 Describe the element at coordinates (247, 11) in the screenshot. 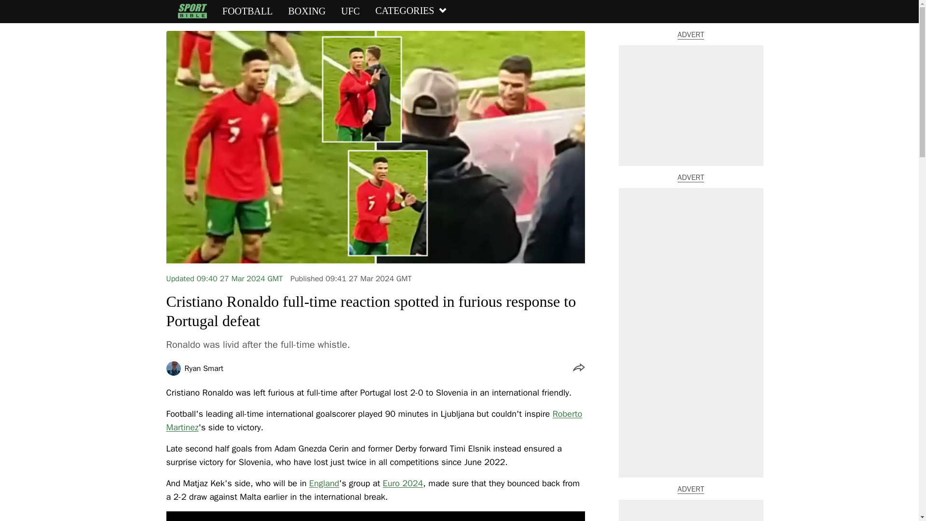

I see `FOOTBALL` at that location.